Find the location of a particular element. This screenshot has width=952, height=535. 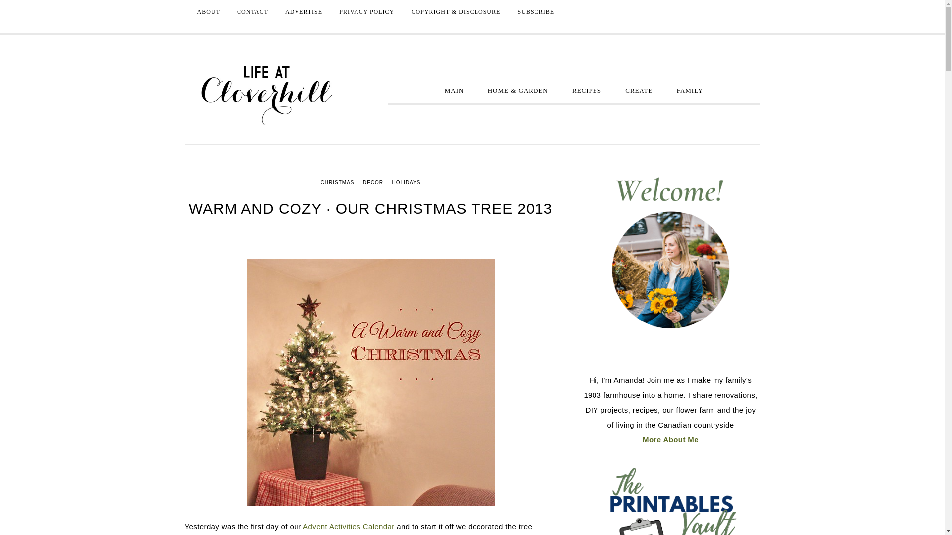

LIFE AT CLOVERHILL is located at coordinates (266, 96).